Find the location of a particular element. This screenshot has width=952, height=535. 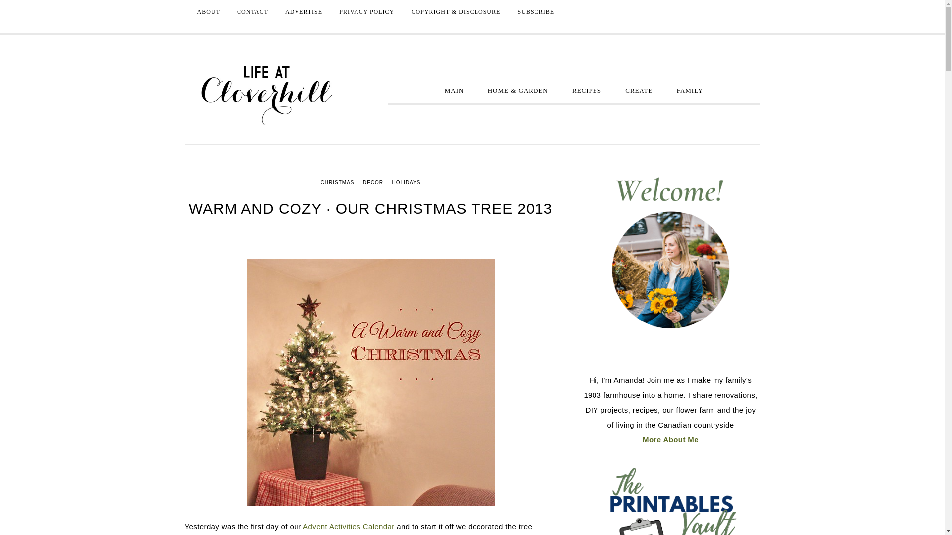

LIFE AT CLOVERHILL is located at coordinates (266, 96).